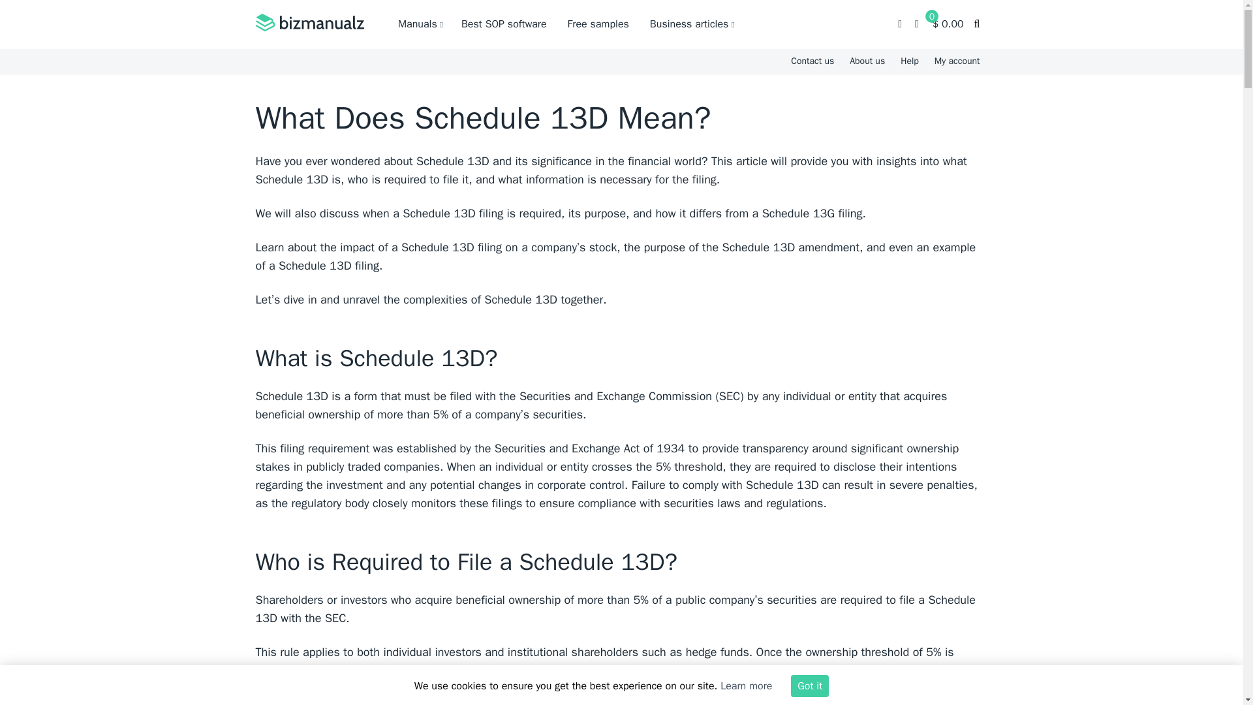  I want to click on Best SOP software, so click(504, 24).